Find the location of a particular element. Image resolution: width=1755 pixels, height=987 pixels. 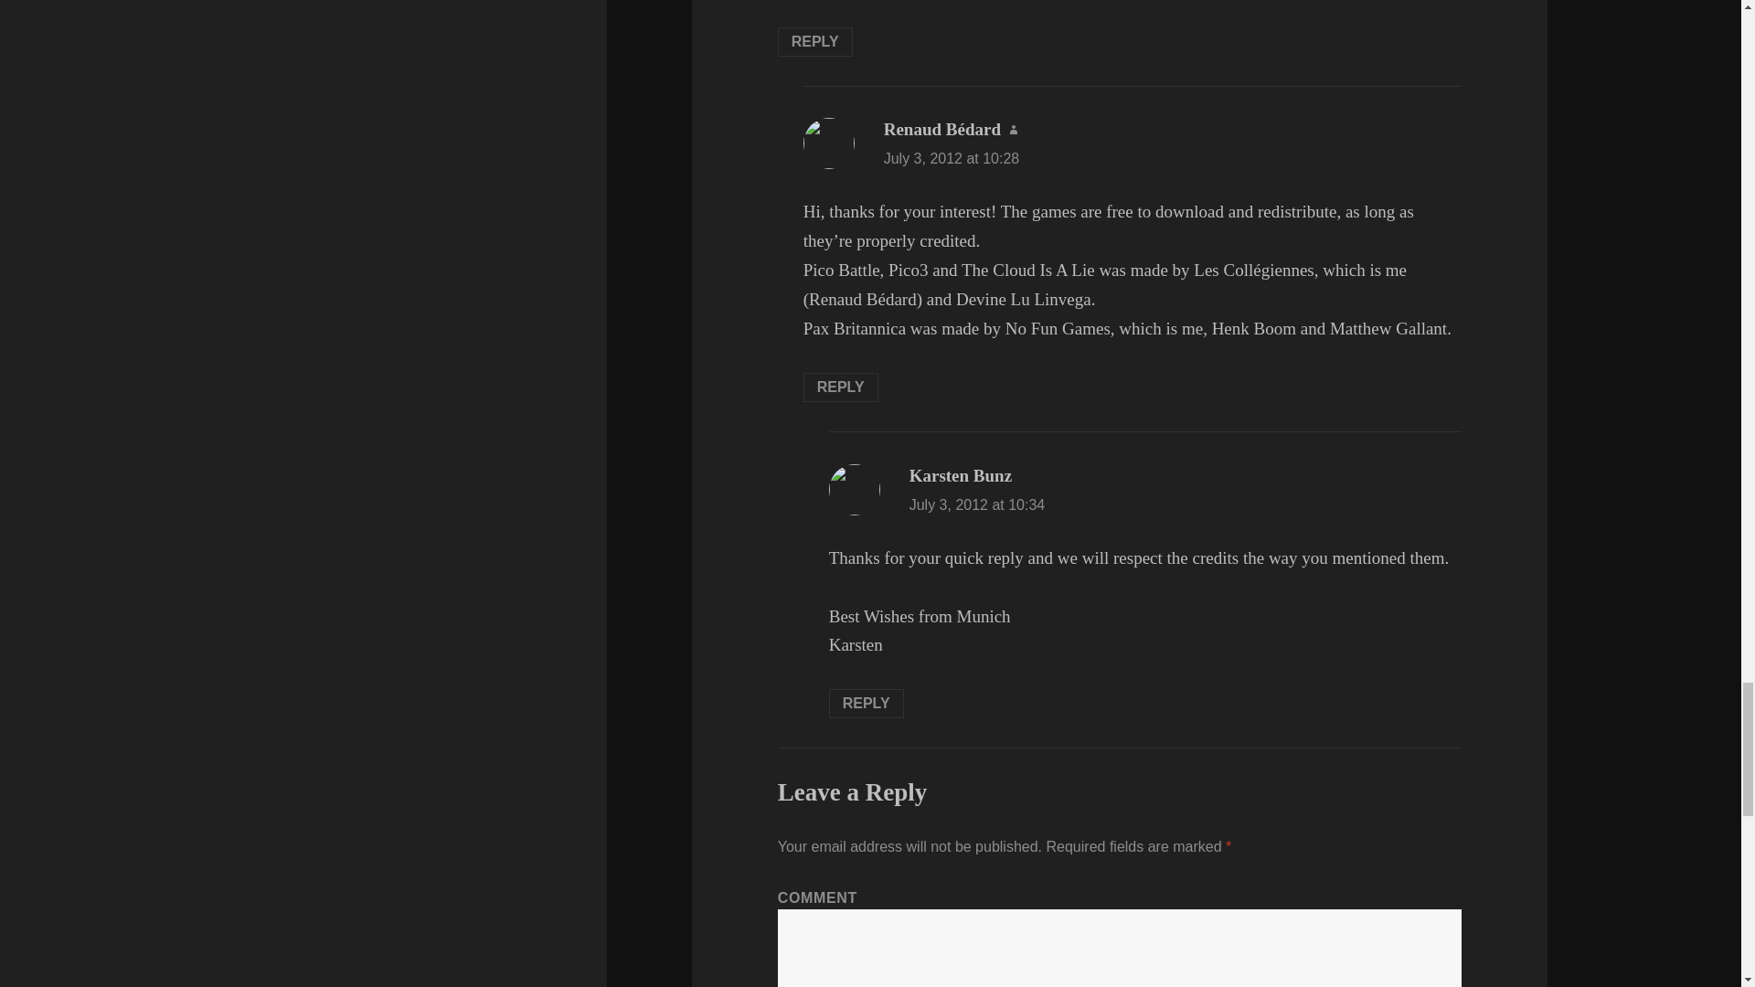

REPLY is located at coordinates (841, 387).